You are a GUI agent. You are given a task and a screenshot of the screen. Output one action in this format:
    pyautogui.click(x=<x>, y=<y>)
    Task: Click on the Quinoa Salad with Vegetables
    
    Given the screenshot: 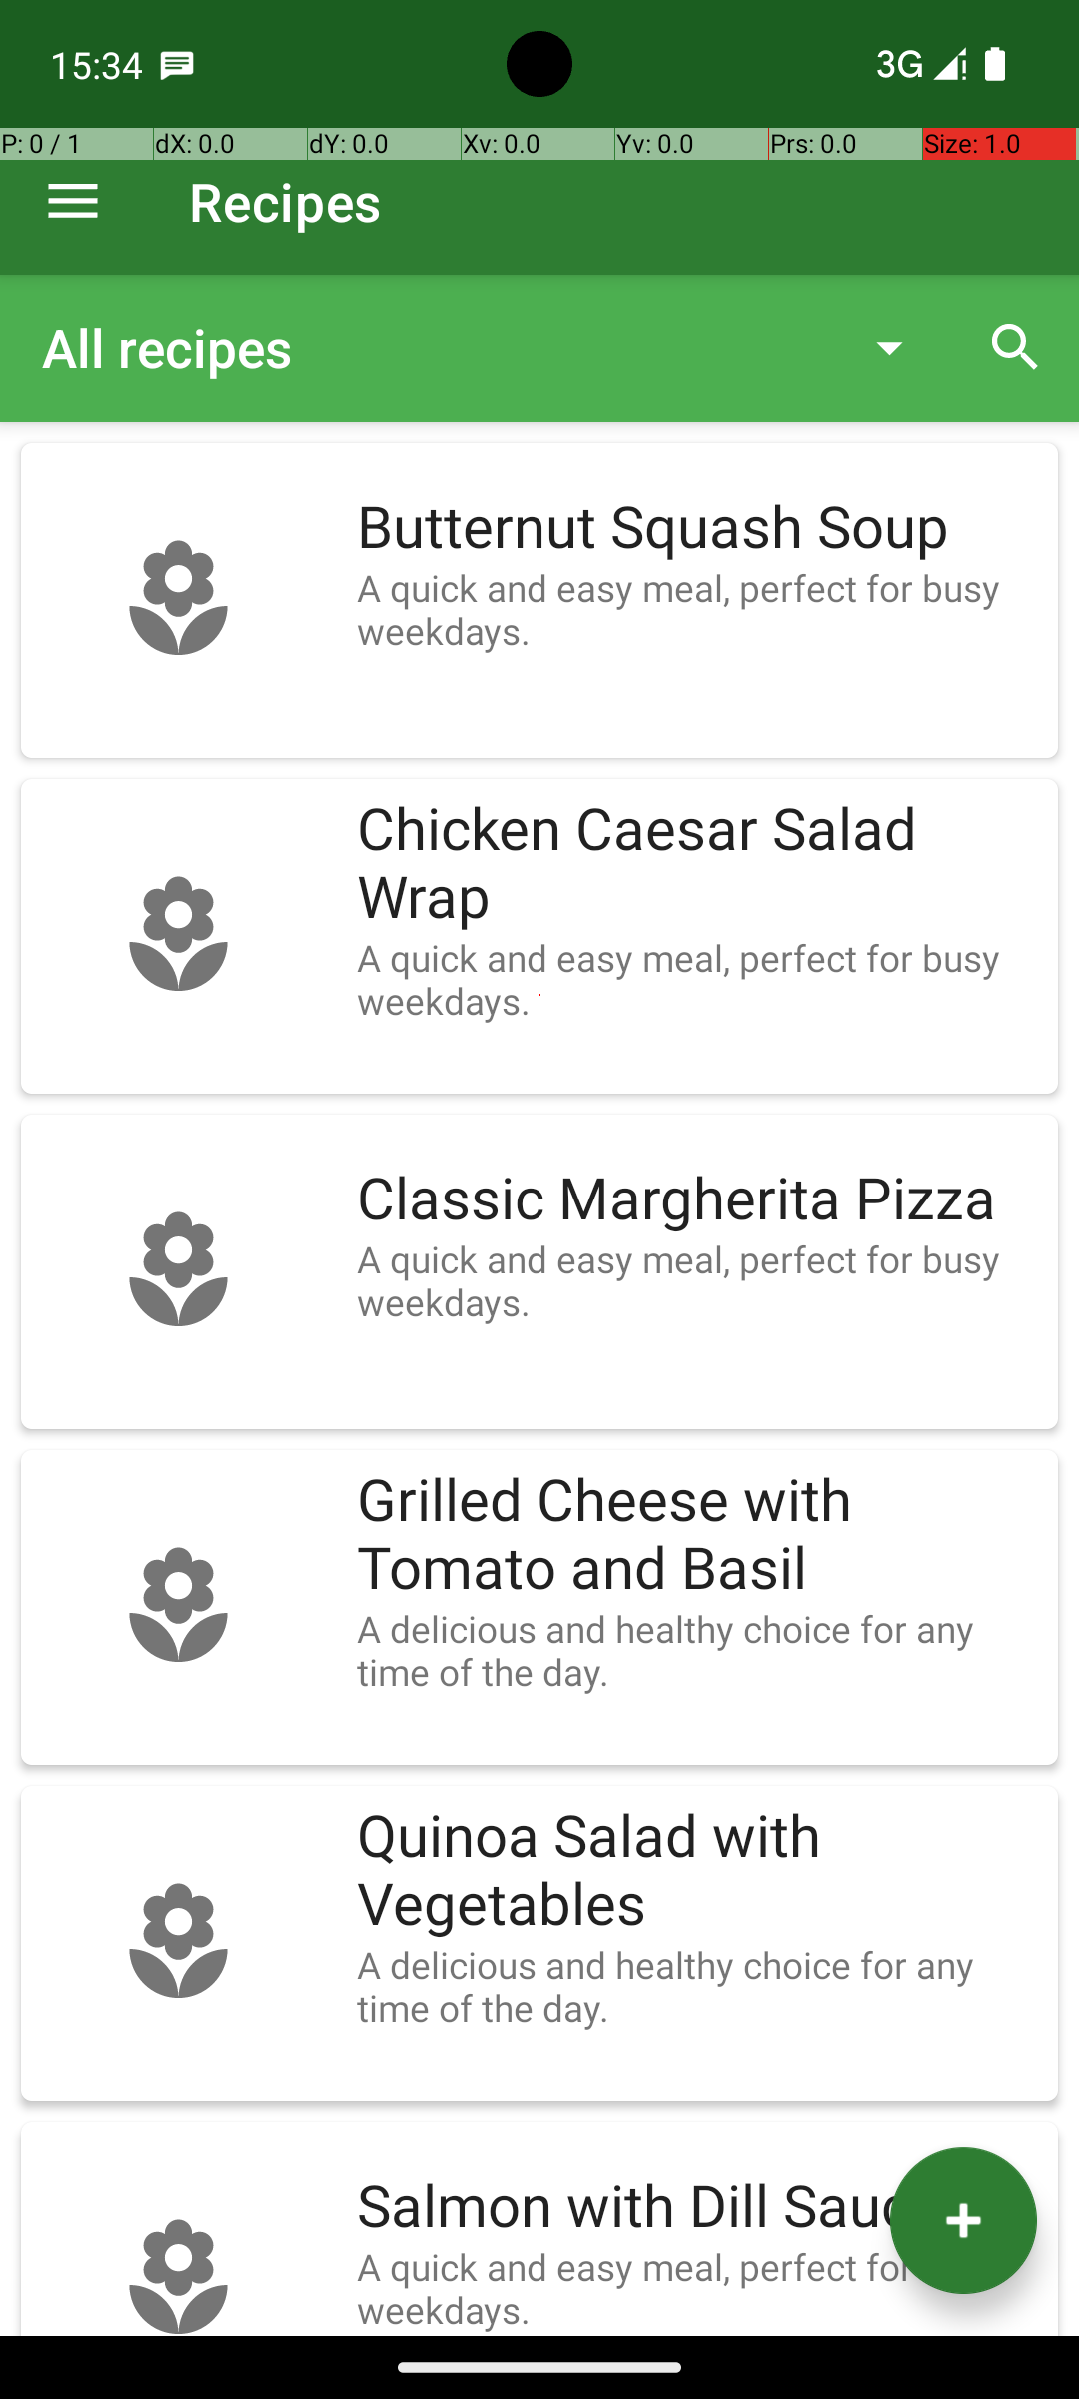 What is the action you would take?
    pyautogui.click(x=697, y=1871)
    